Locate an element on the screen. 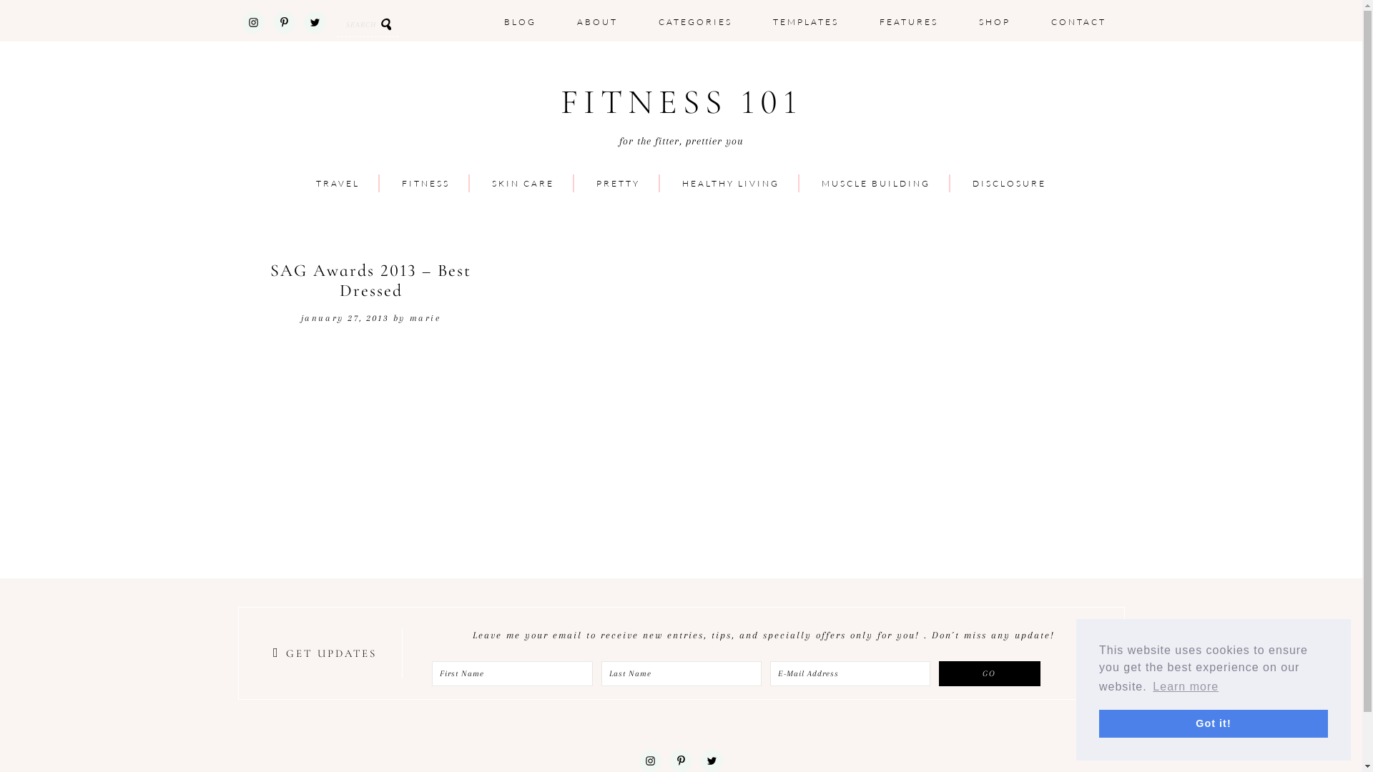  FITNESS is located at coordinates (426, 184).